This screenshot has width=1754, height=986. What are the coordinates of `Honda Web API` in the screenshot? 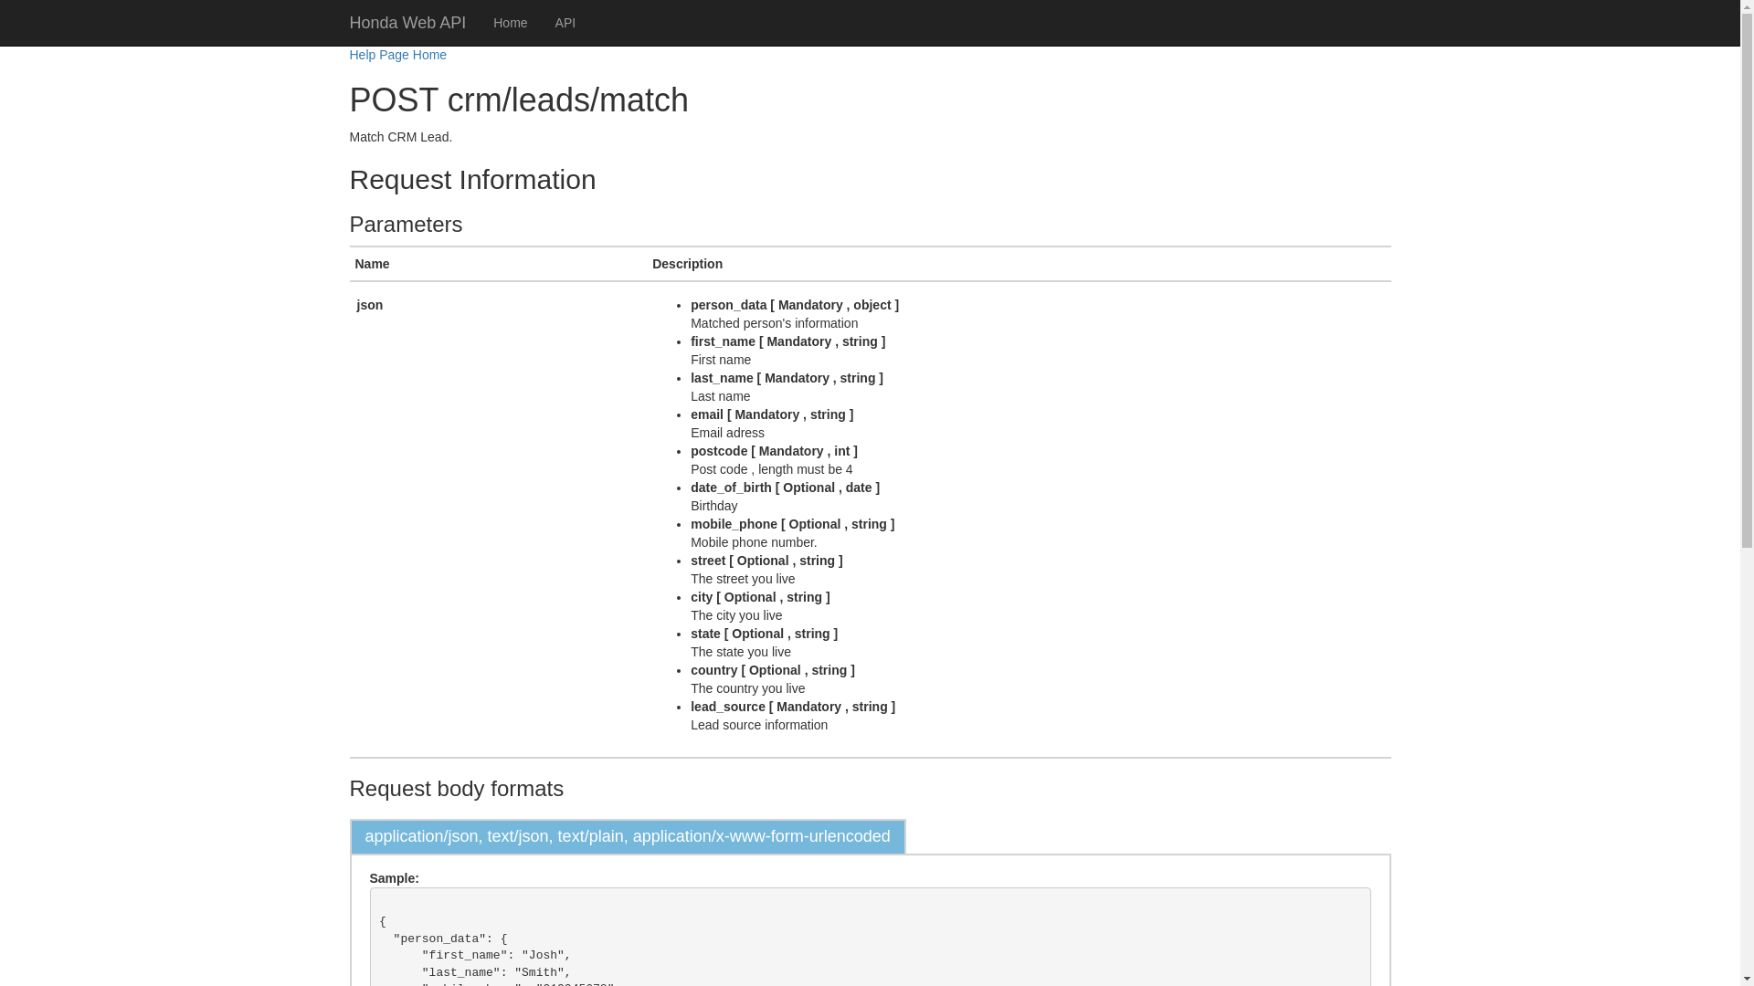 It's located at (408, 23).